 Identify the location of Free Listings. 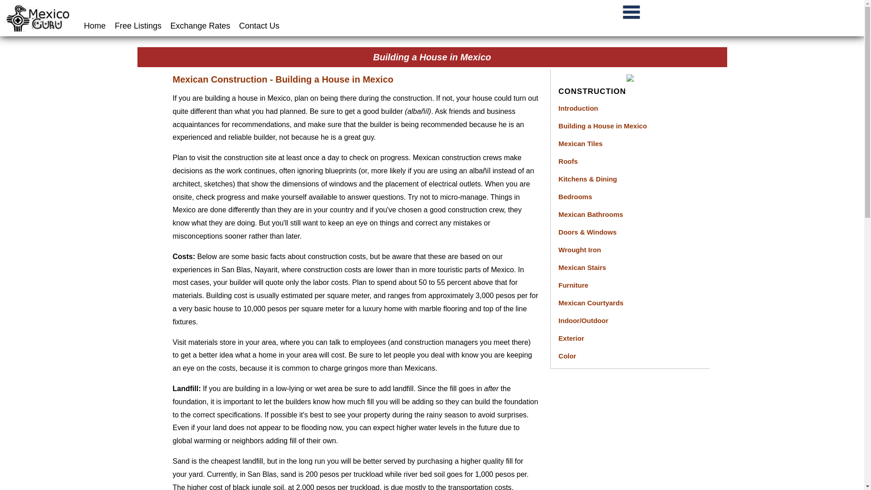
(134, 25).